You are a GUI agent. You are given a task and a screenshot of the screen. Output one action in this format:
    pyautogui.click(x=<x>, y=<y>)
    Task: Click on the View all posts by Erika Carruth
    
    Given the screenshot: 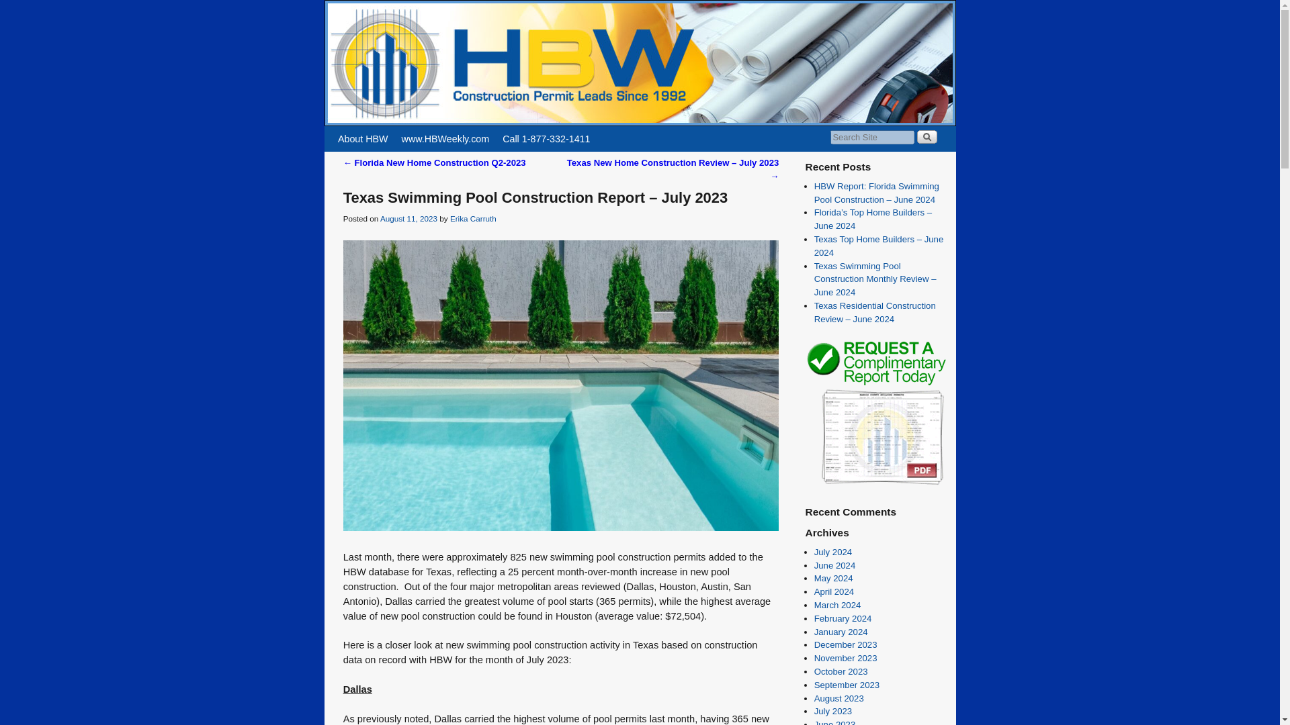 What is the action you would take?
    pyautogui.click(x=473, y=217)
    